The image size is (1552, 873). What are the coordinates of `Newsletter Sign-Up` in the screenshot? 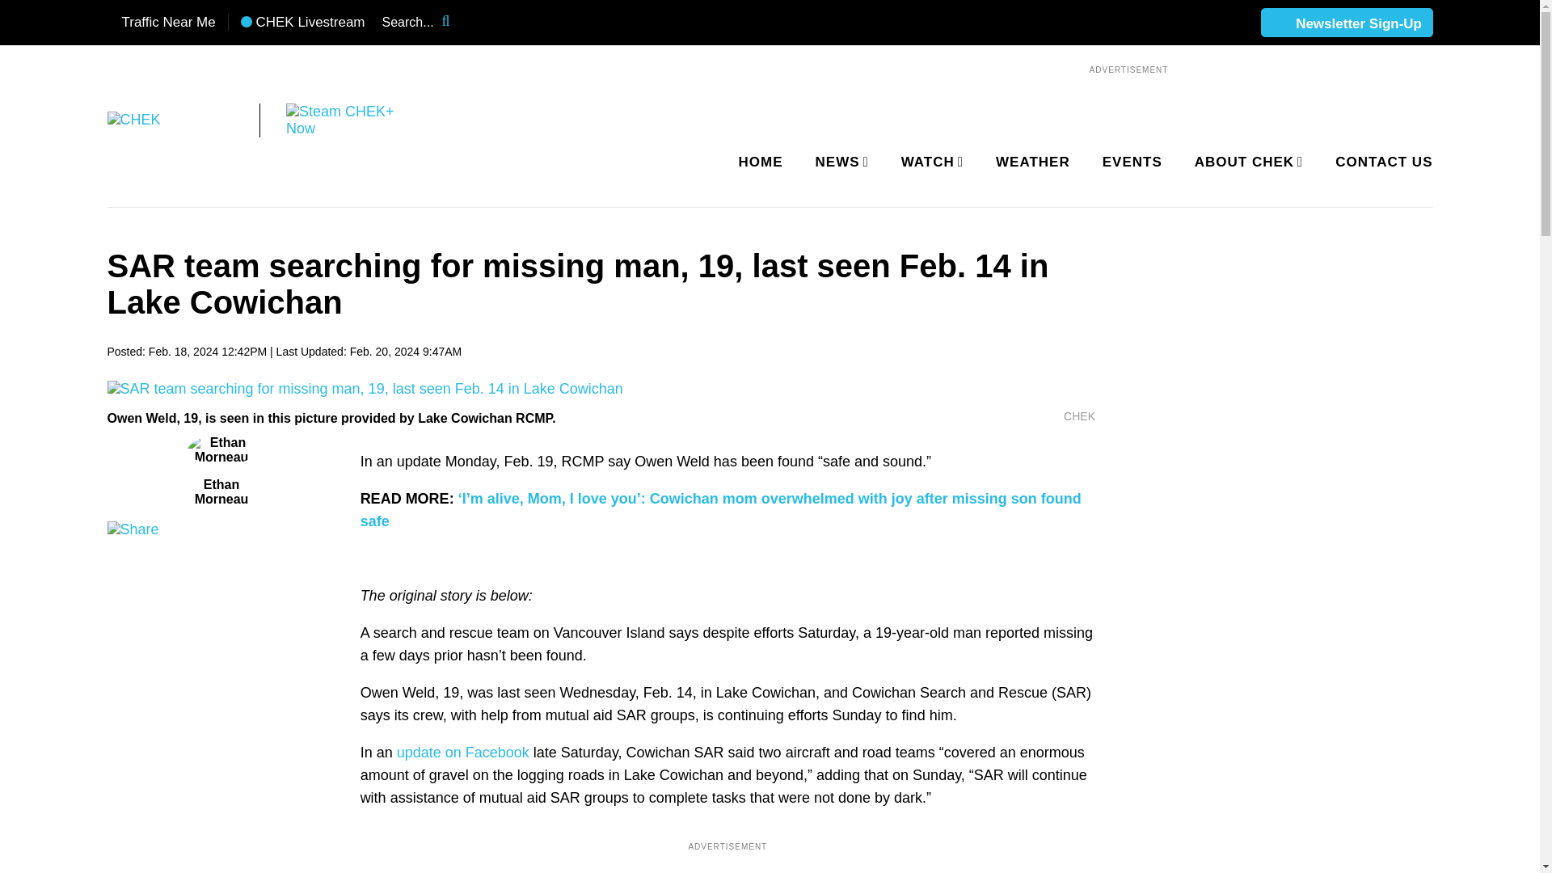 It's located at (1346, 23).